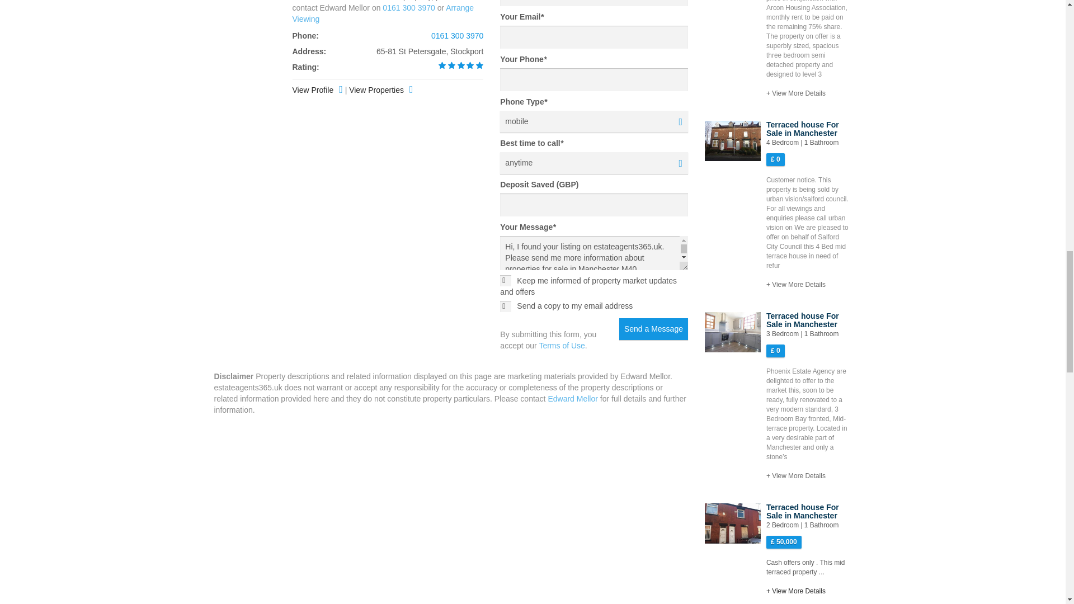 Image resolution: width=1074 pixels, height=604 pixels. I want to click on View Properties, so click(383, 13).